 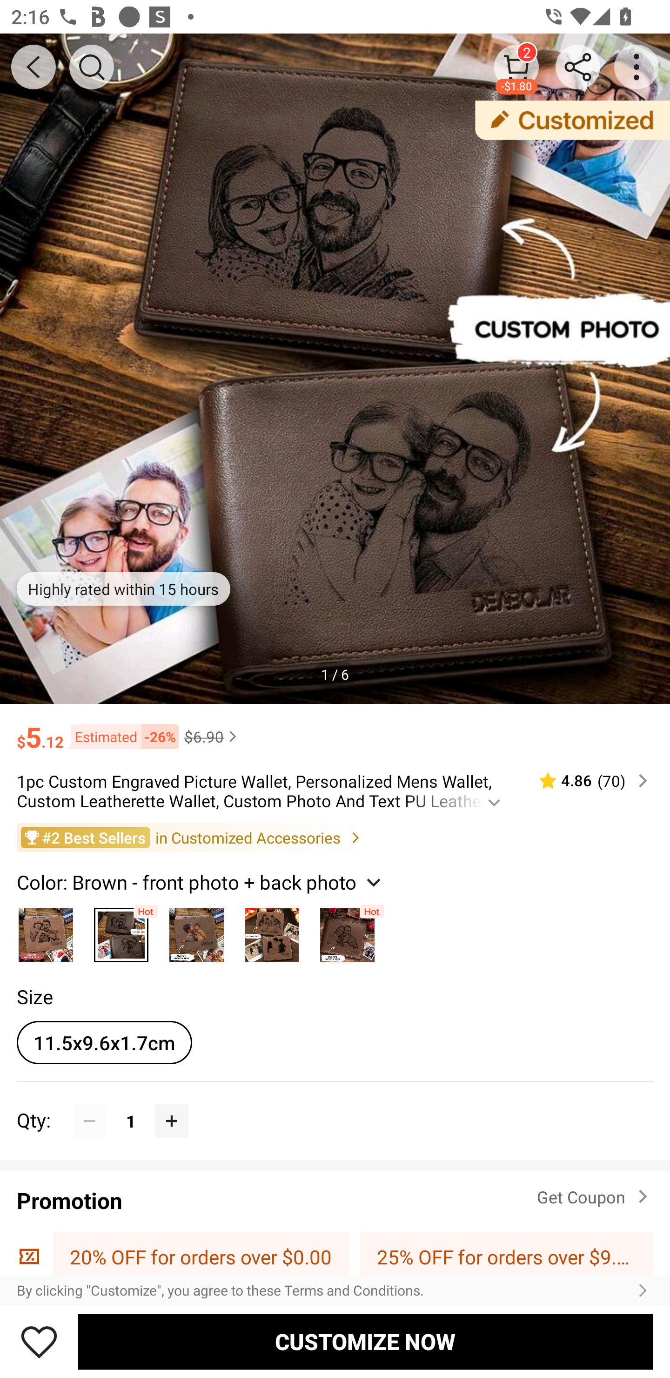 I want to click on Color: Brown - front photo + back photo, so click(x=201, y=882).